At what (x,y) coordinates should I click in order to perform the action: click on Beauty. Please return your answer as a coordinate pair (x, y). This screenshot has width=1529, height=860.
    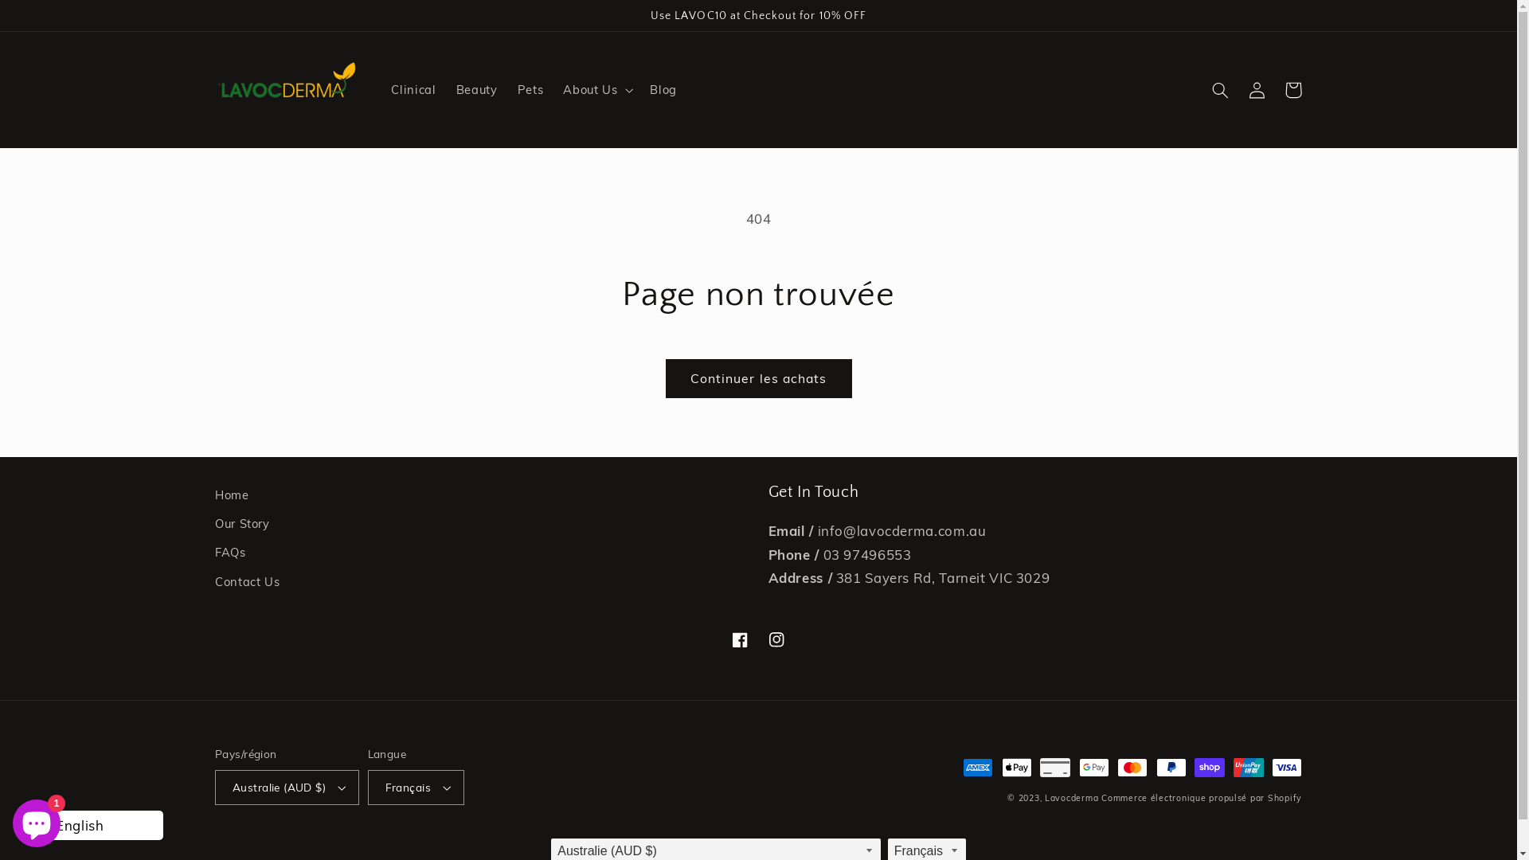
    Looking at the image, I should click on (476, 90).